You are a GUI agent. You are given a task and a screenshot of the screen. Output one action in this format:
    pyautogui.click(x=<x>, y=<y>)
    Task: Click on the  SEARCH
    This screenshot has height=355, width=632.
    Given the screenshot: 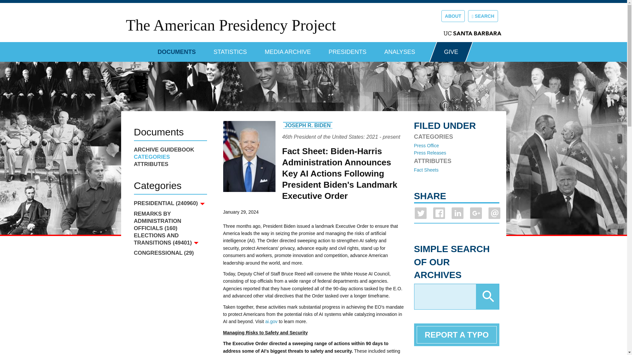 What is the action you would take?
    pyautogui.click(x=483, y=16)
    